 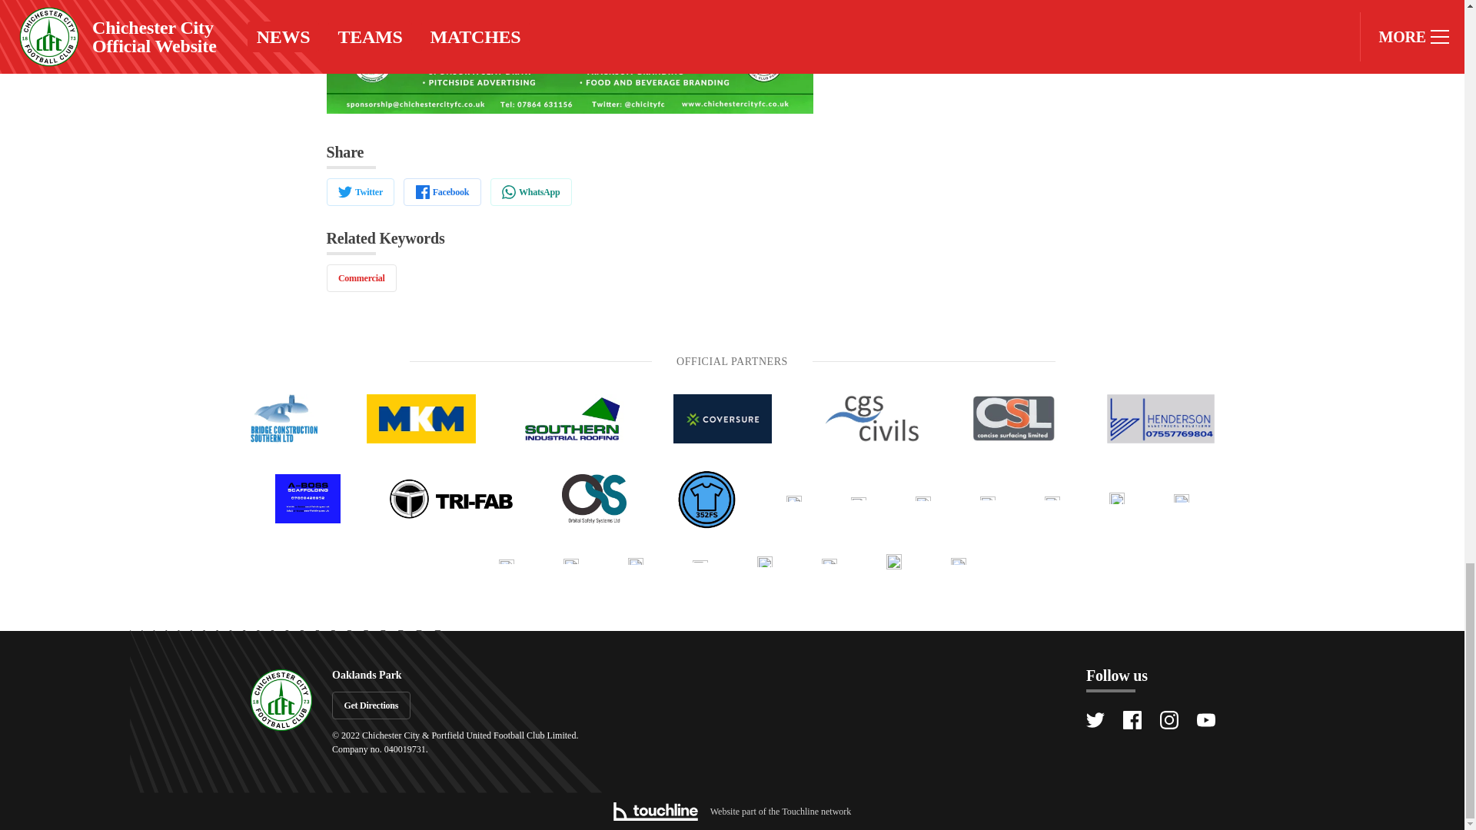 What do you see at coordinates (1132, 719) in the screenshot?
I see `Find us on Facebook` at bounding box center [1132, 719].